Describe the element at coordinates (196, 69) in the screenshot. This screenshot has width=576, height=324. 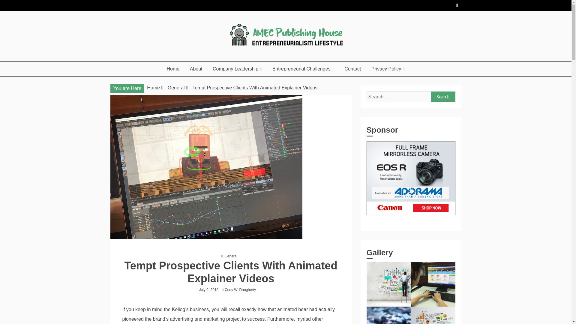
I see `About` at that location.